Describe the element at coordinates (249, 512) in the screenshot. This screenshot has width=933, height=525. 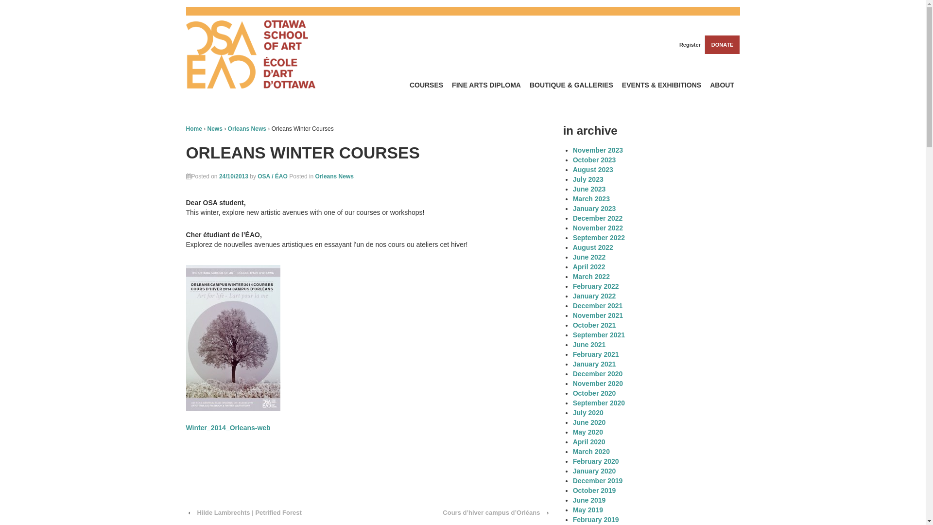
I see `Hilde Lambrechts | Petrified Forest` at that location.